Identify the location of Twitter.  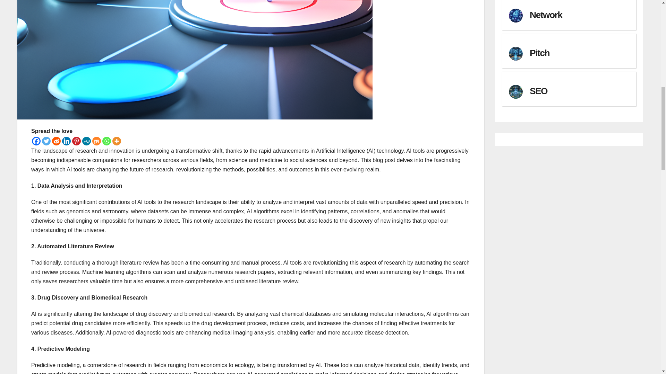
(46, 141).